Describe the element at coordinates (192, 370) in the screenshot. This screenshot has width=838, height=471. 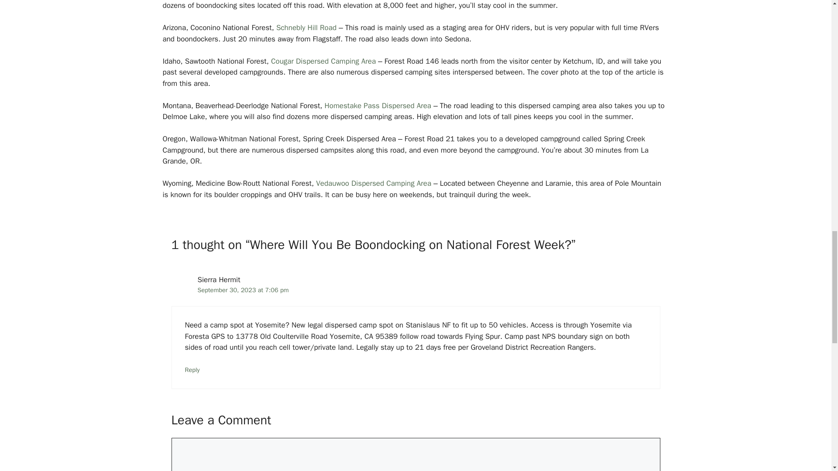
I see `Reply` at that location.